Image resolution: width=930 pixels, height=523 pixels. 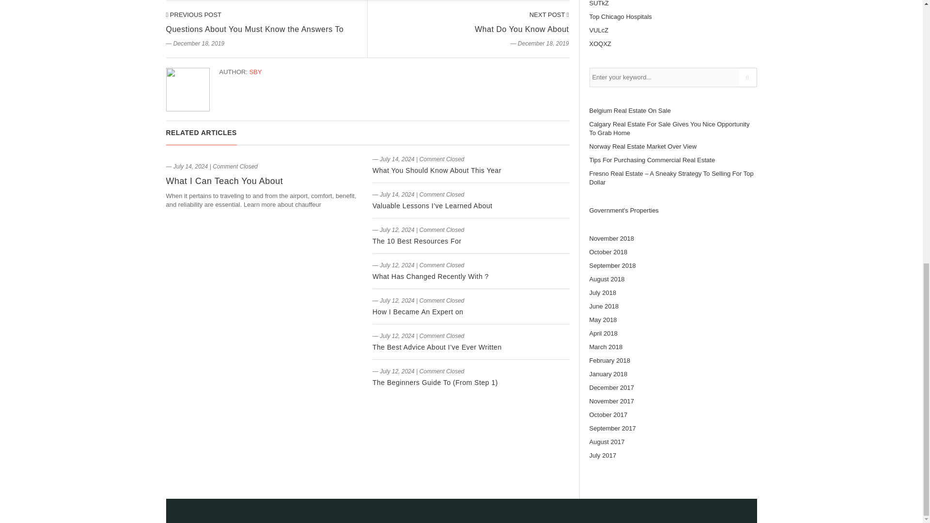 I want to click on NEXT POST , so click(x=549, y=15).